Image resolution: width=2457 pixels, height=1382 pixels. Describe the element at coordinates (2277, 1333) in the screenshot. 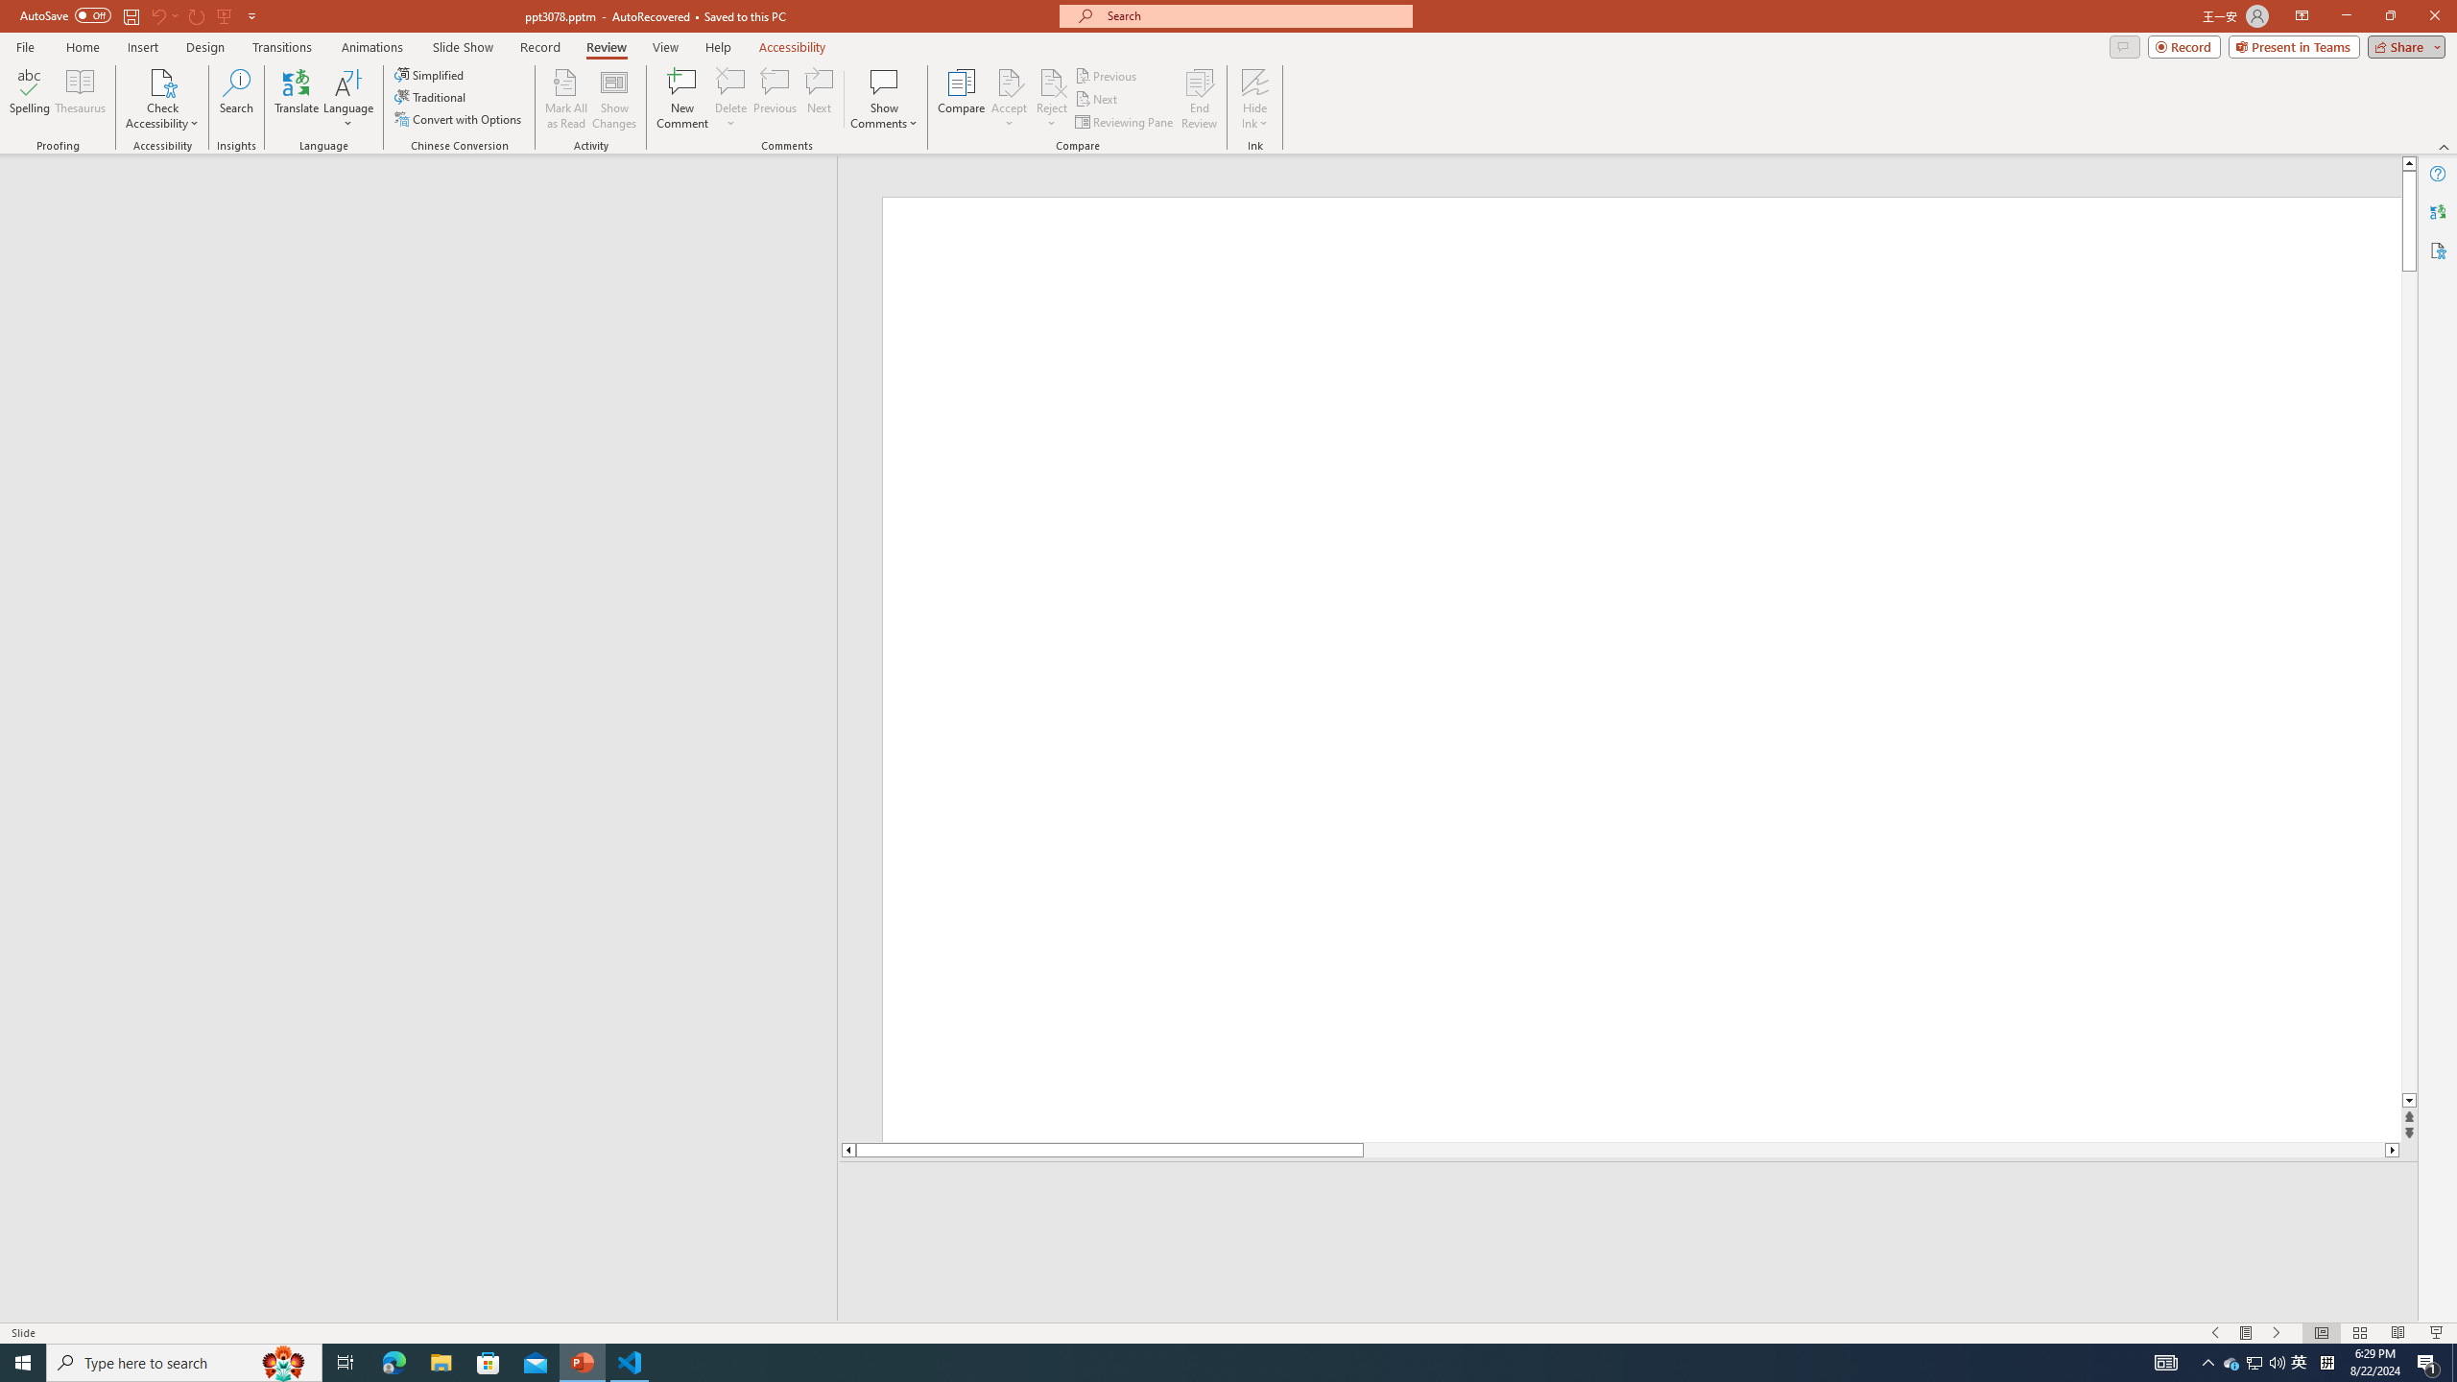

I see `Slide Show Next On` at that location.